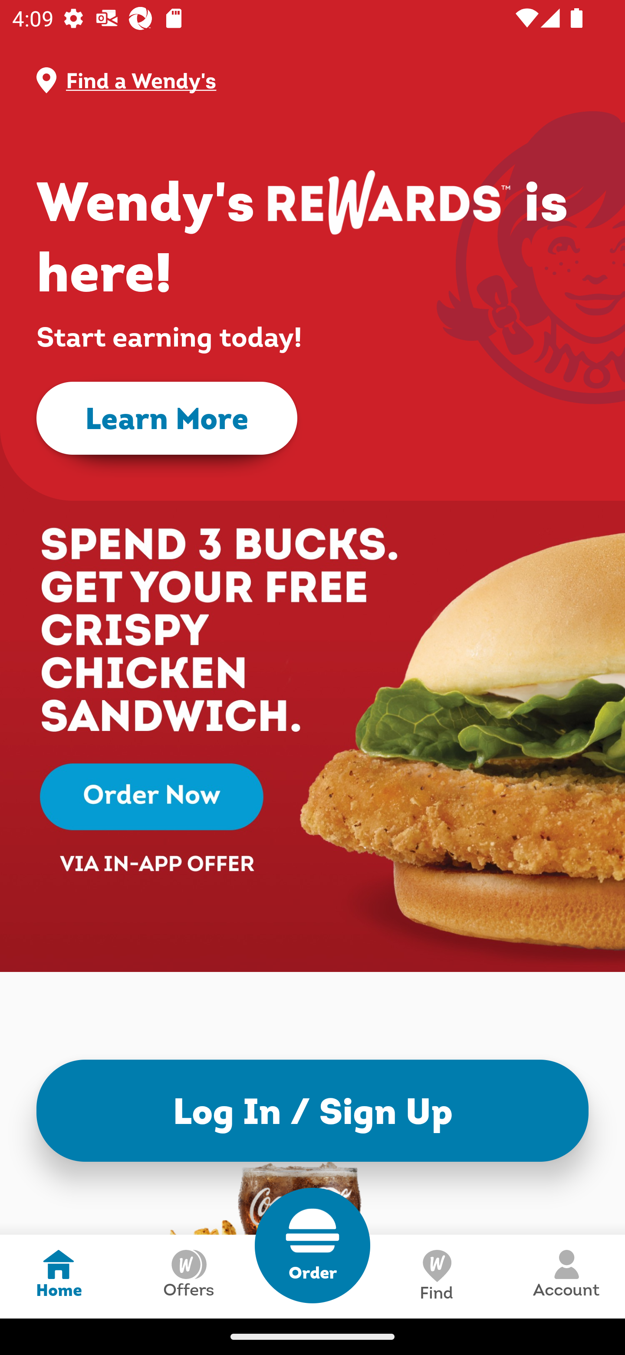 The height and width of the screenshot is (1355, 625). I want to click on Find a Wendy's, so click(326, 80).